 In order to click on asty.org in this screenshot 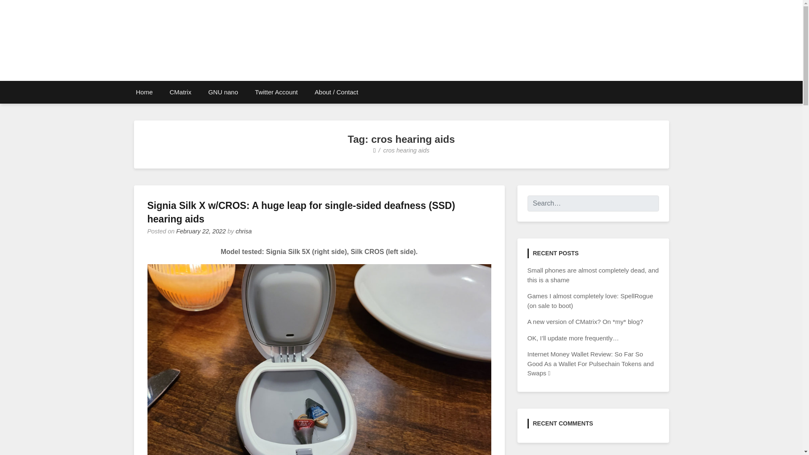, I will do `click(168, 74)`.